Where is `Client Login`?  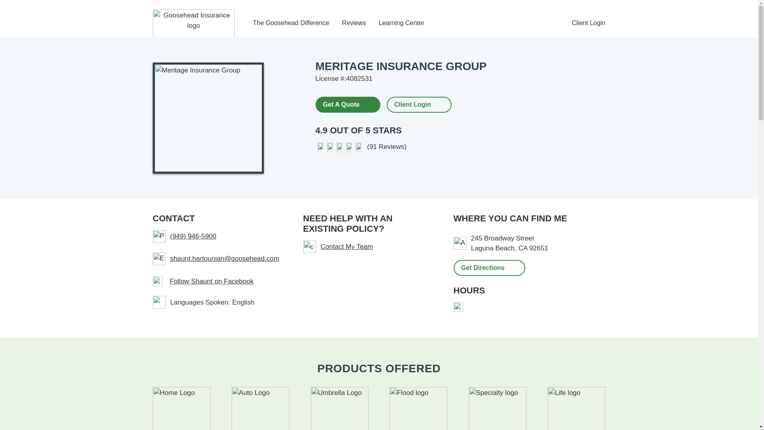 Client Login is located at coordinates (412, 104).